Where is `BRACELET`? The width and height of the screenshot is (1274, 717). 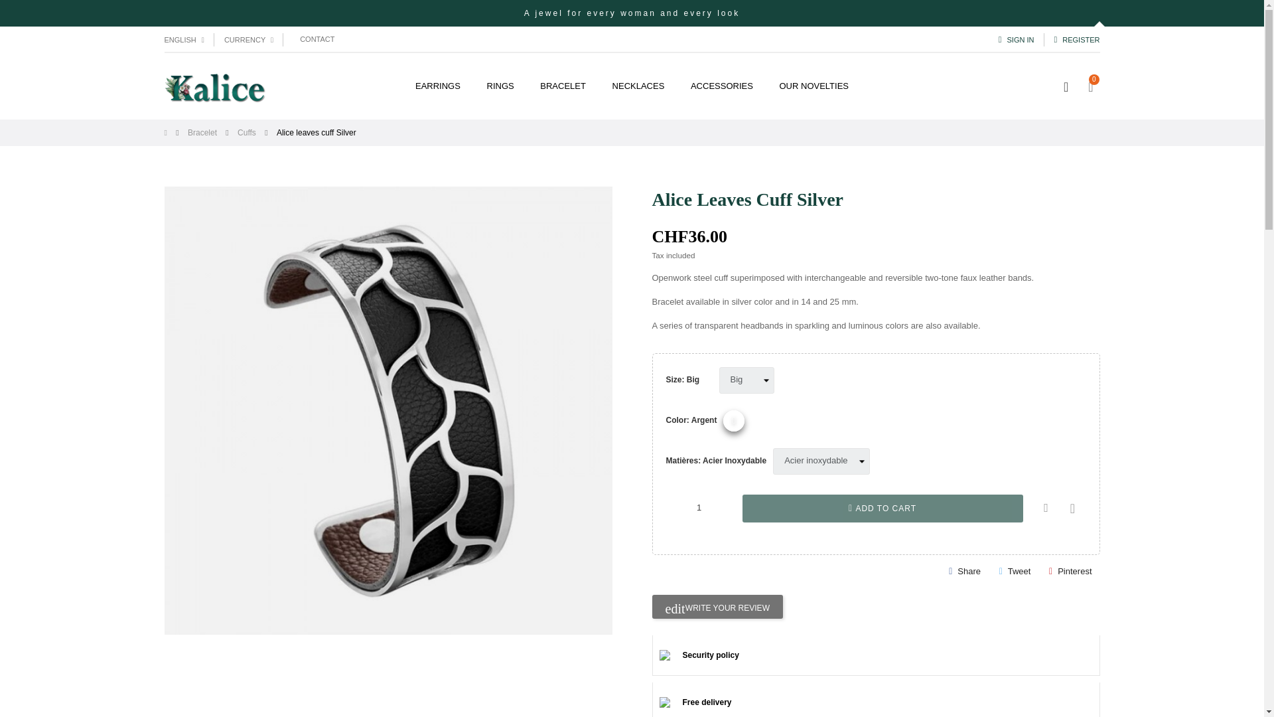 BRACELET is located at coordinates (563, 86).